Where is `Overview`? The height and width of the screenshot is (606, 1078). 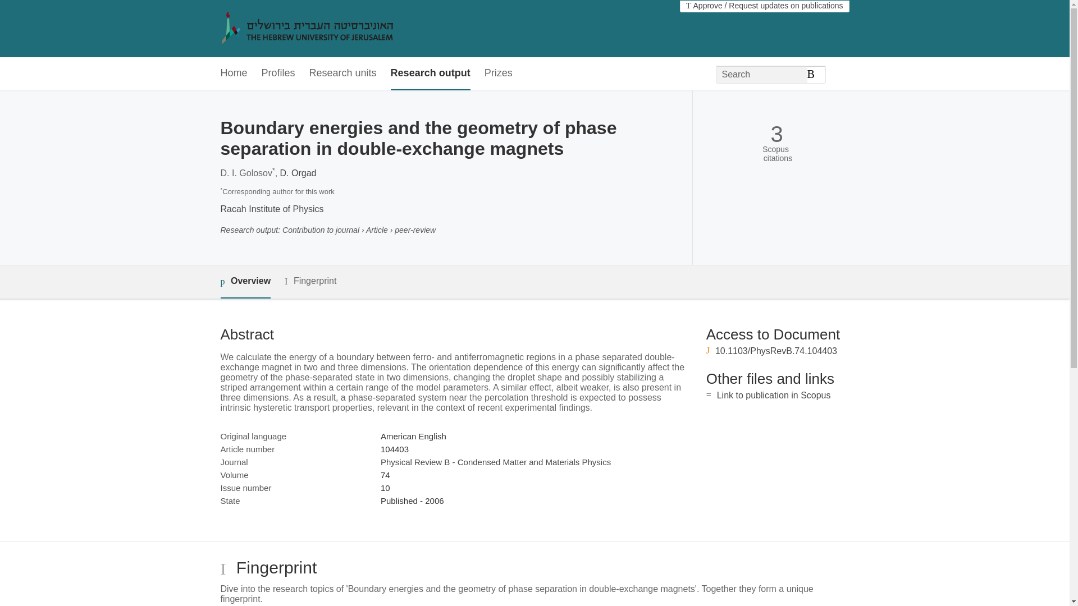
Overview is located at coordinates (245, 282).